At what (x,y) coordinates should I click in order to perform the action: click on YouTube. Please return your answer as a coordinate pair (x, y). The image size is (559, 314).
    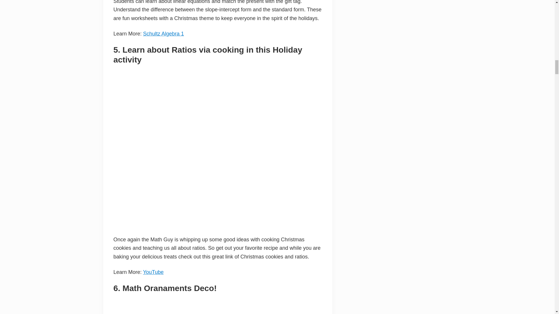
    Looking at the image, I should click on (153, 272).